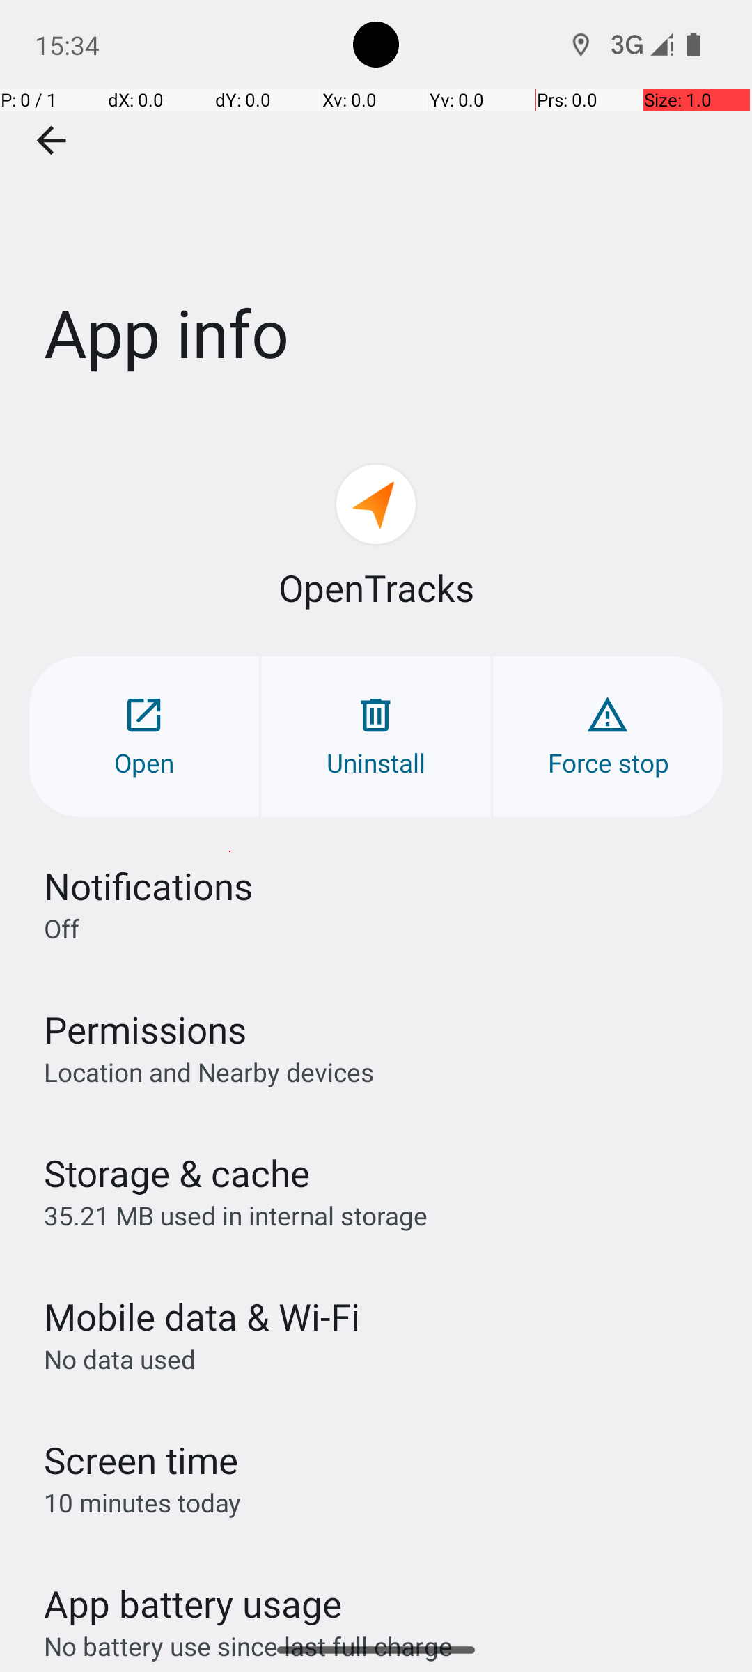  Describe the element at coordinates (209, 1071) in the screenshot. I see `Location and Nearby devices` at that location.